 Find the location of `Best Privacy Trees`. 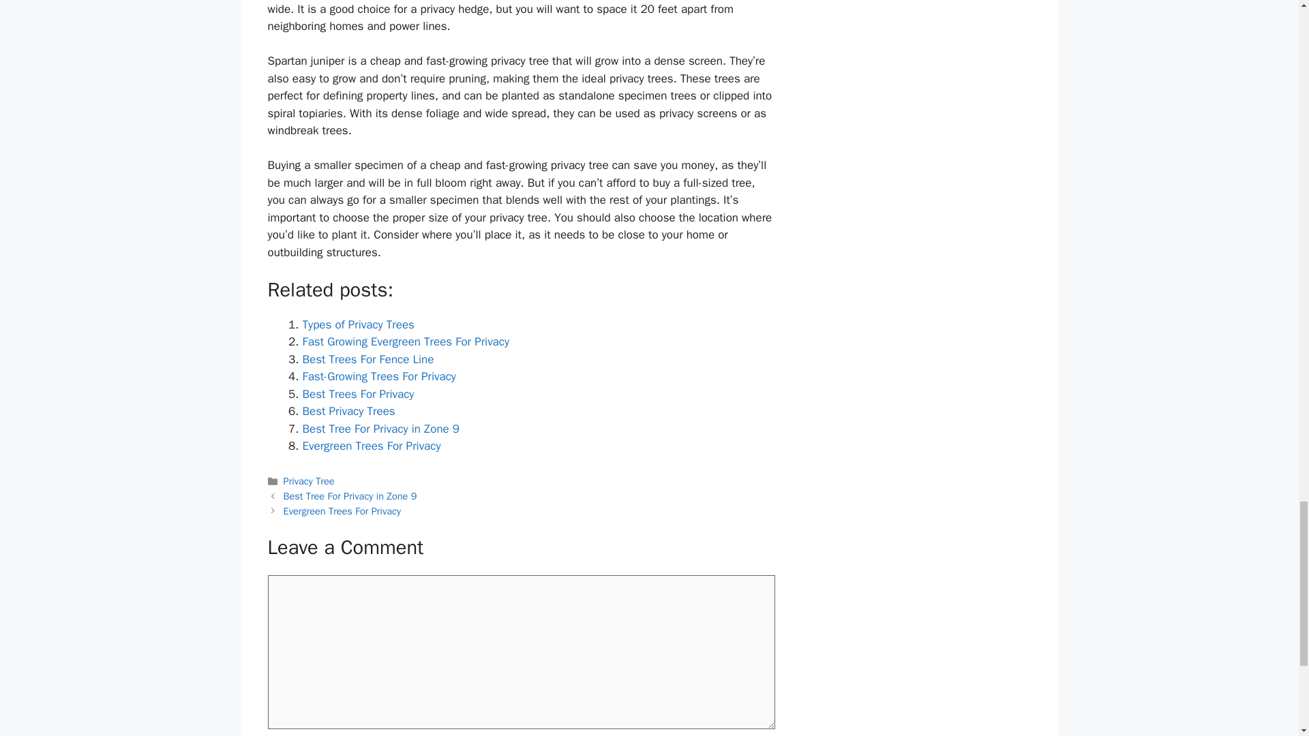

Best Privacy Trees is located at coordinates (348, 411).